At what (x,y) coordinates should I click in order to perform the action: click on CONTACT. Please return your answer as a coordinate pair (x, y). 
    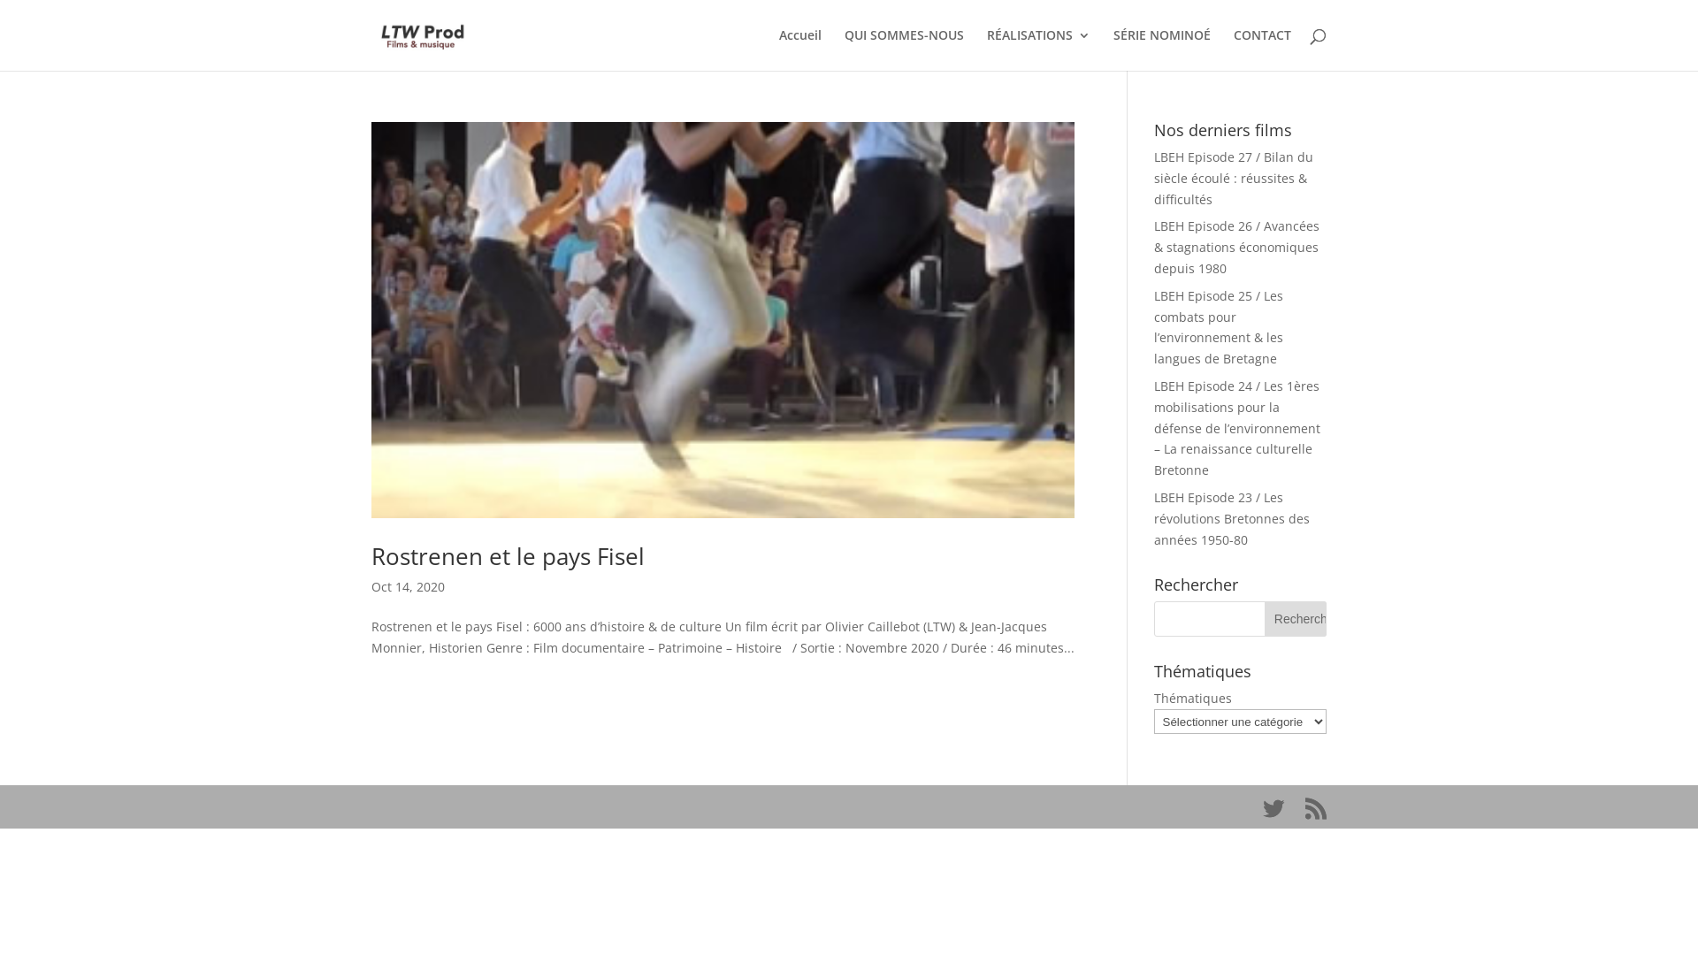
    Looking at the image, I should click on (1263, 50).